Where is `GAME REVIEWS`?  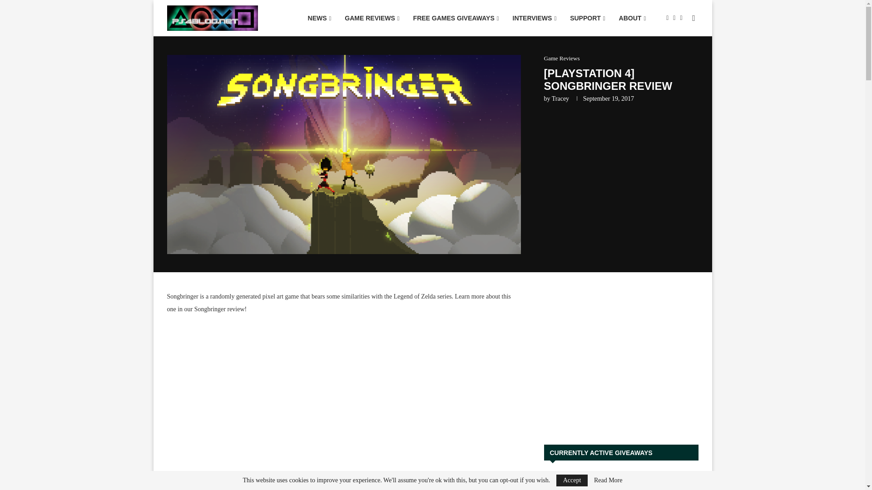
GAME REVIEWS is located at coordinates (372, 18).